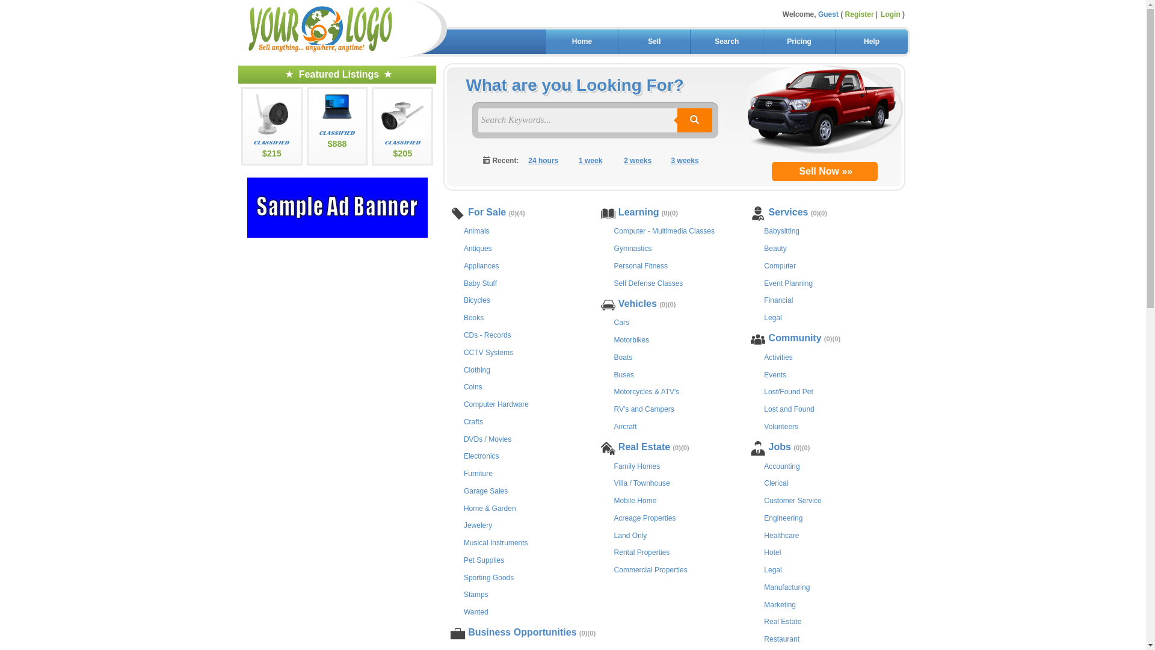  I want to click on Business Opportunities, so click(522, 633).